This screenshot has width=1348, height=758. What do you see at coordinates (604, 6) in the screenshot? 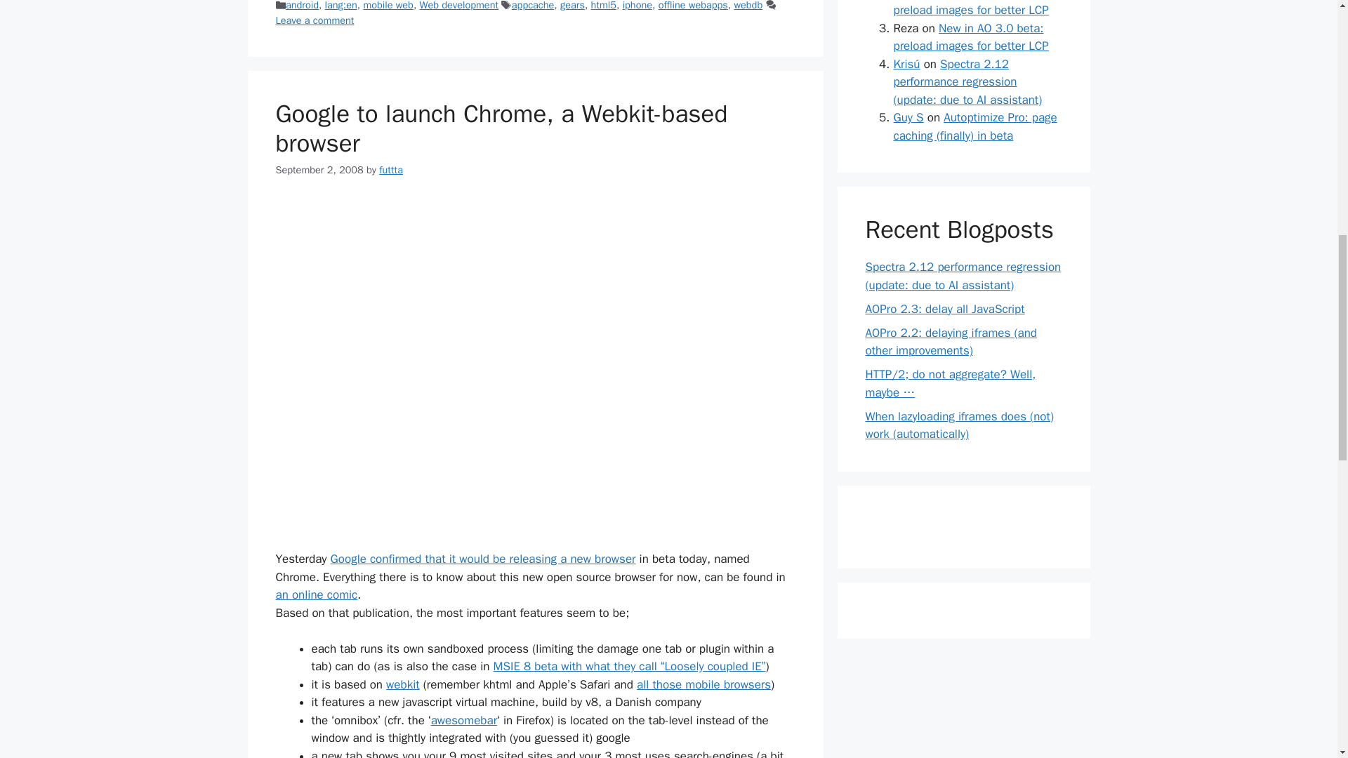
I see `html5` at bounding box center [604, 6].